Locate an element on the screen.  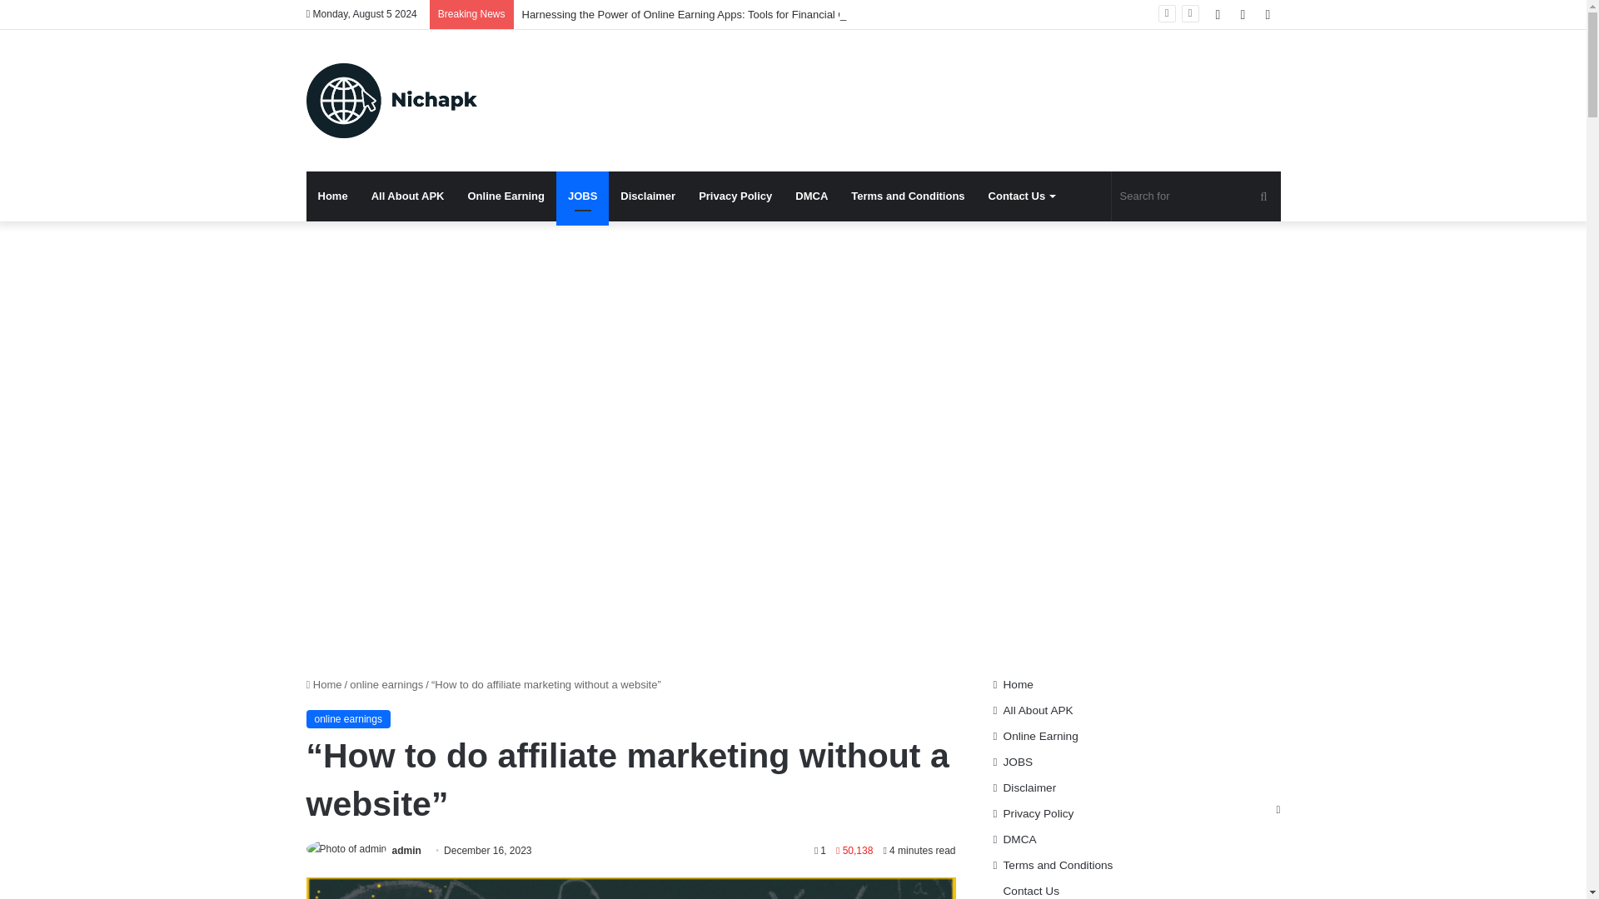
Terms and Conditions is located at coordinates (908, 196).